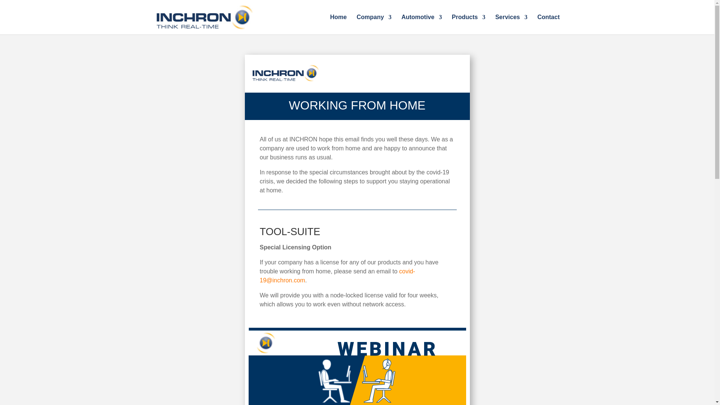  I want to click on Products, so click(469, 24).